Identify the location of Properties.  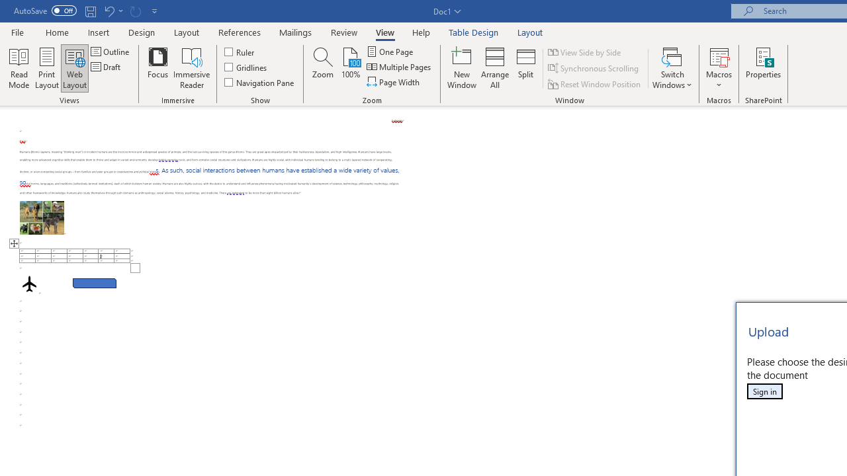
(764, 67).